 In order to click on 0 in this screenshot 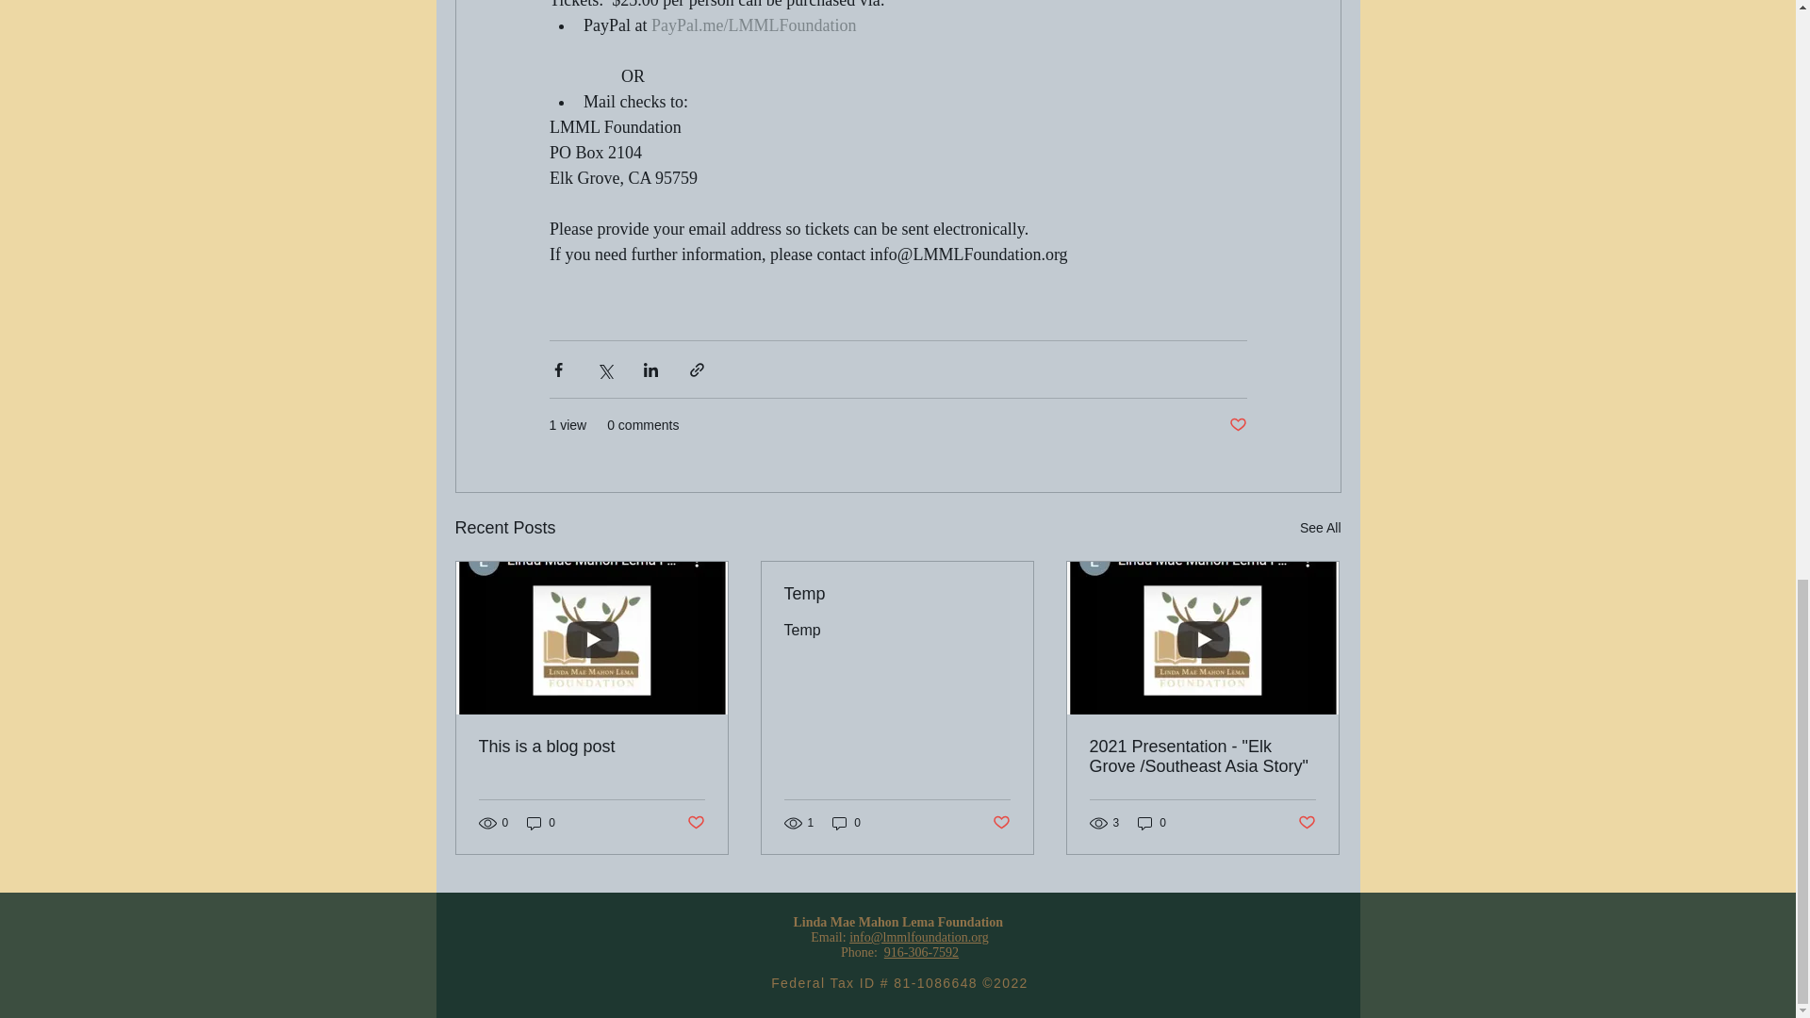, I will do `click(1152, 822)`.